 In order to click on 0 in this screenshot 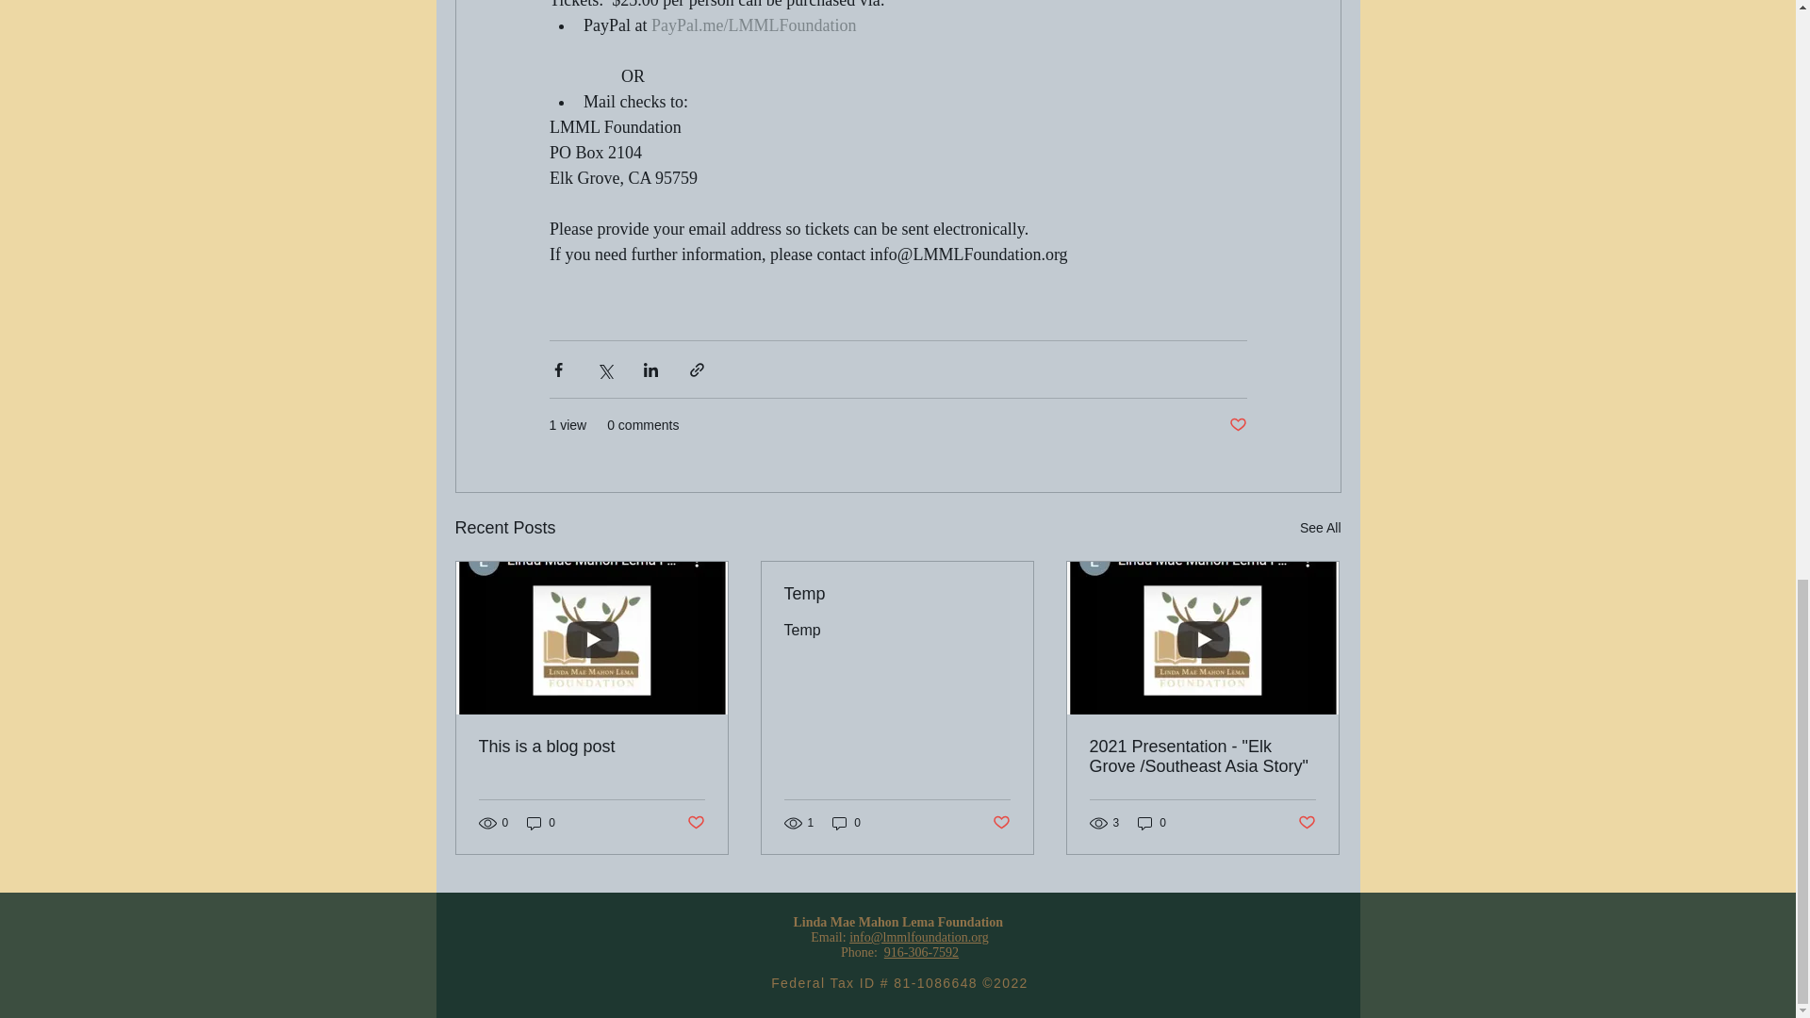, I will do `click(1152, 822)`.